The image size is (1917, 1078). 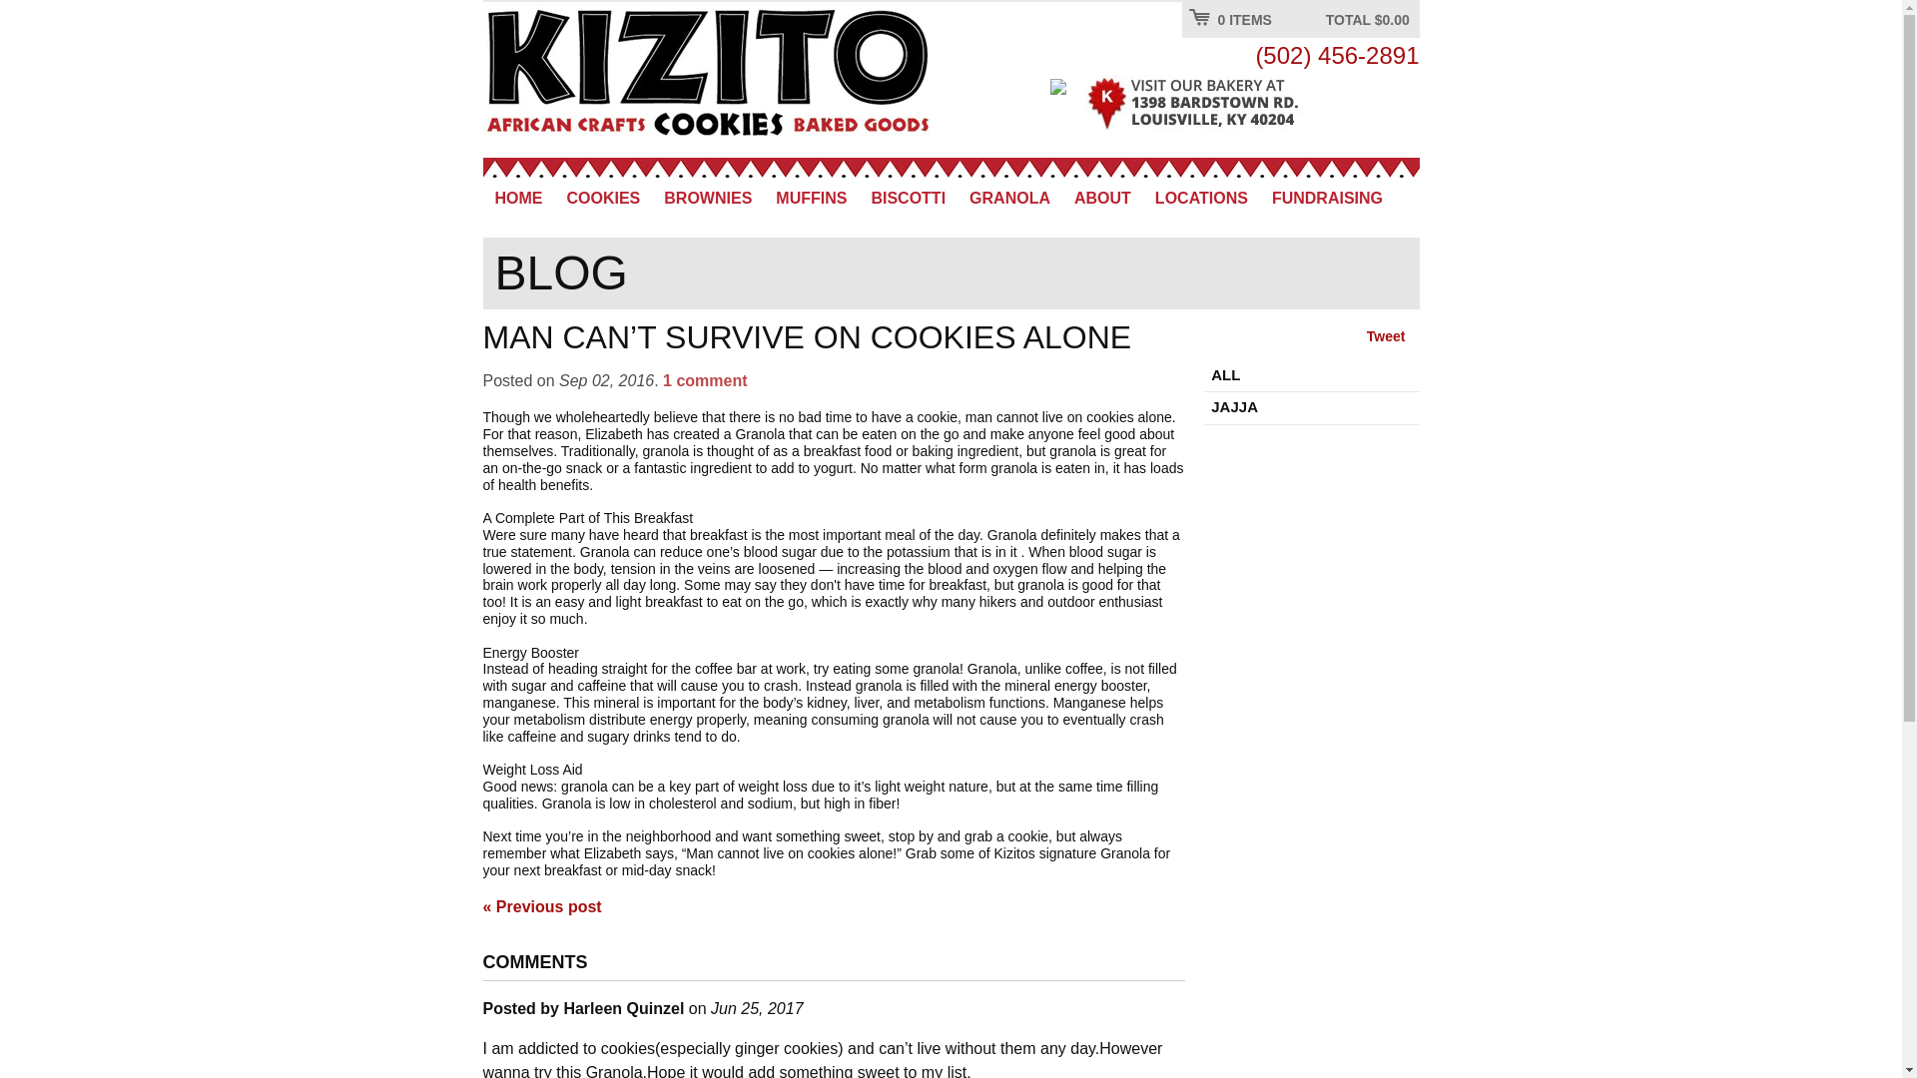 I want to click on BROWNIES, so click(x=707, y=200).